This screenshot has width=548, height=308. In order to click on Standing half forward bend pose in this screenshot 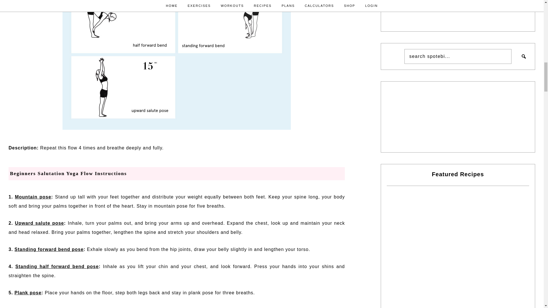, I will do `click(57, 266)`.